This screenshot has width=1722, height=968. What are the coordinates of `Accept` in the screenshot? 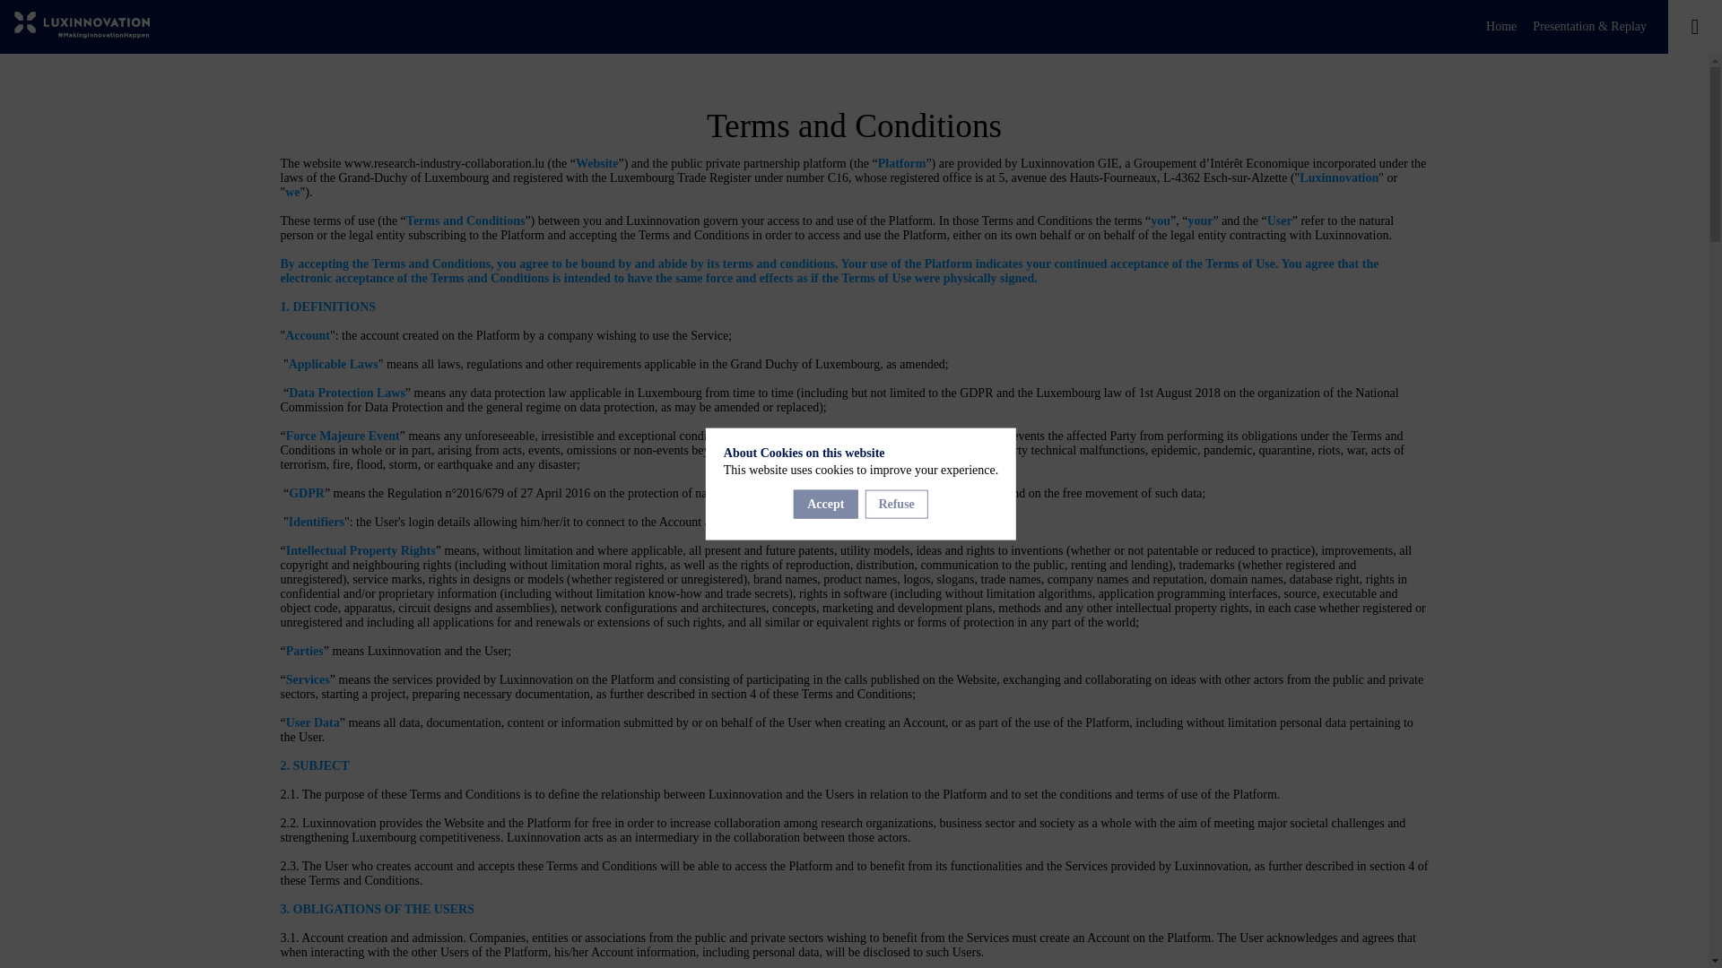 It's located at (825, 504).